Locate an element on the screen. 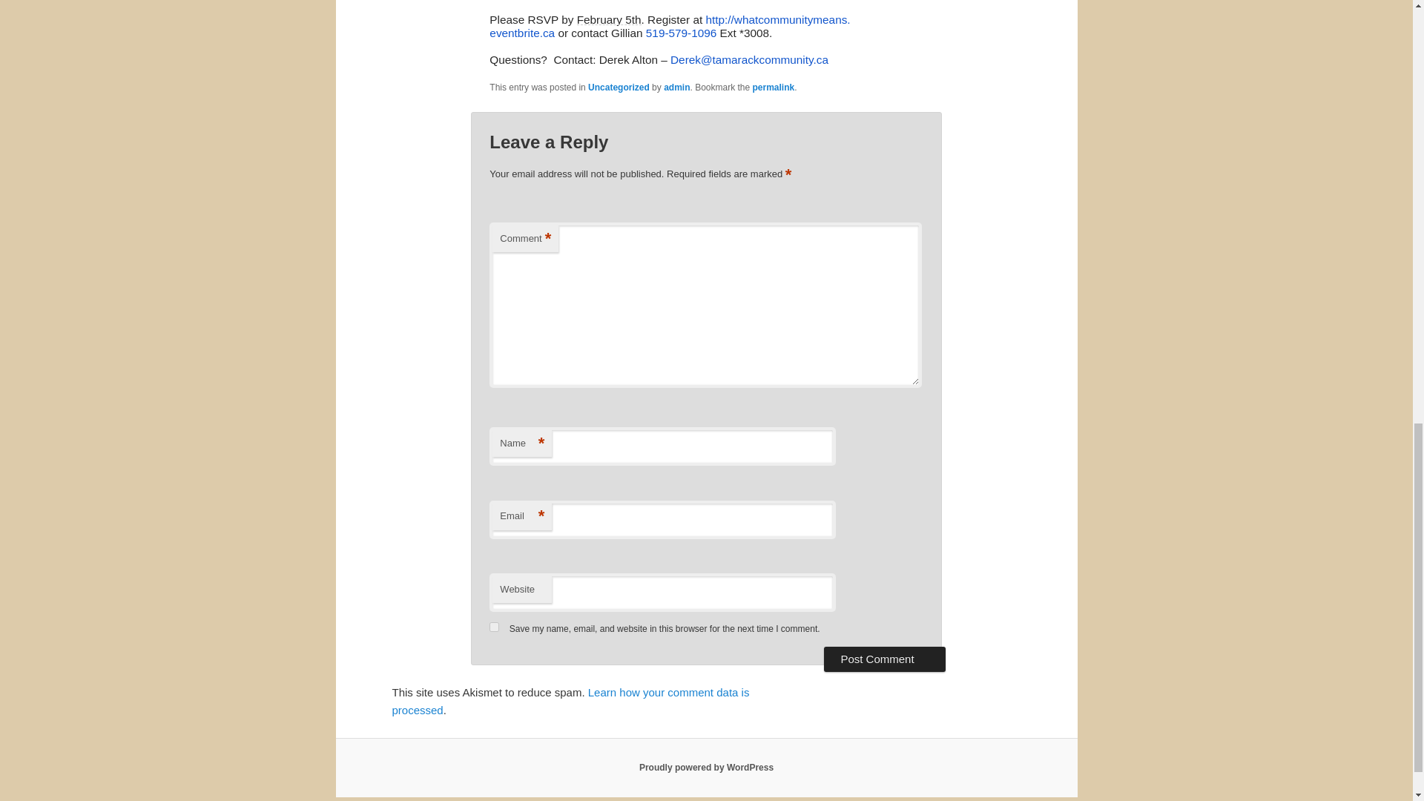 The height and width of the screenshot is (801, 1424). Post Comment is located at coordinates (884, 659).